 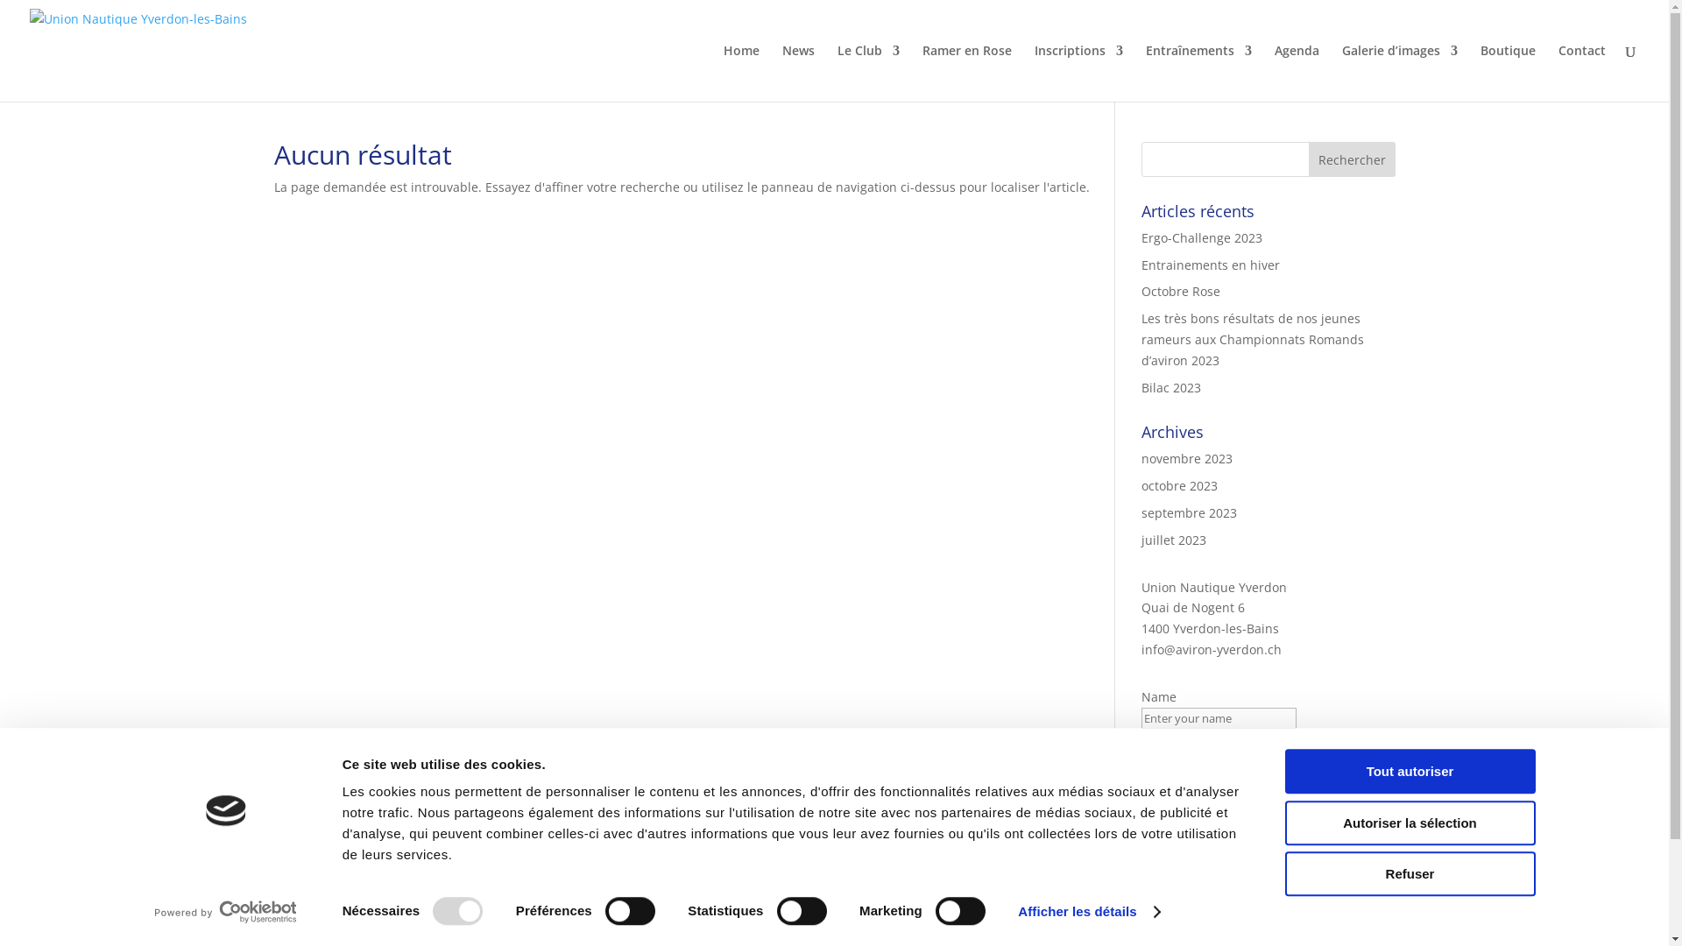 What do you see at coordinates (1173, 795) in the screenshot?
I see `Subscribe` at bounding box center [1173, 795].